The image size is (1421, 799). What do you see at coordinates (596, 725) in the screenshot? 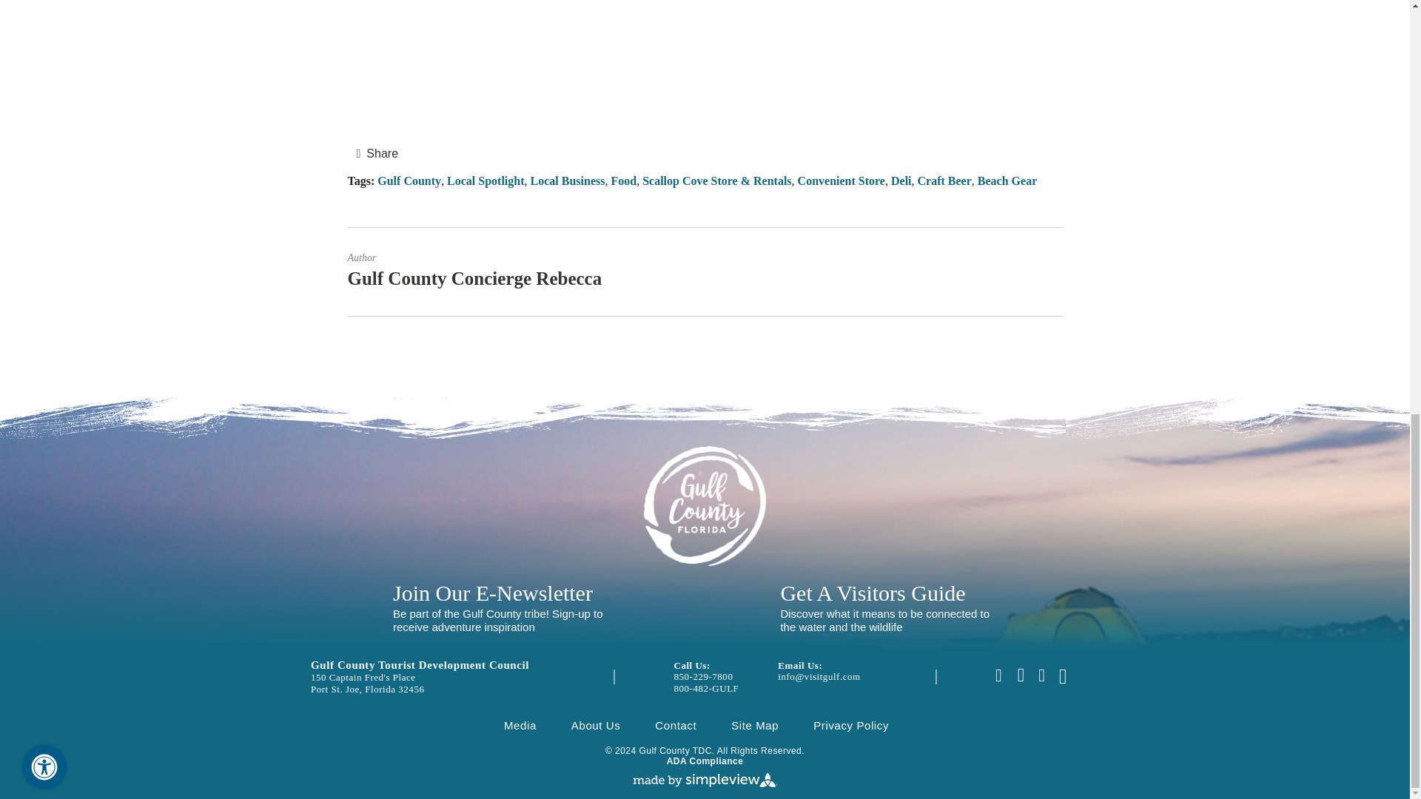
I see `About Us` at bounding box center [596, 725].